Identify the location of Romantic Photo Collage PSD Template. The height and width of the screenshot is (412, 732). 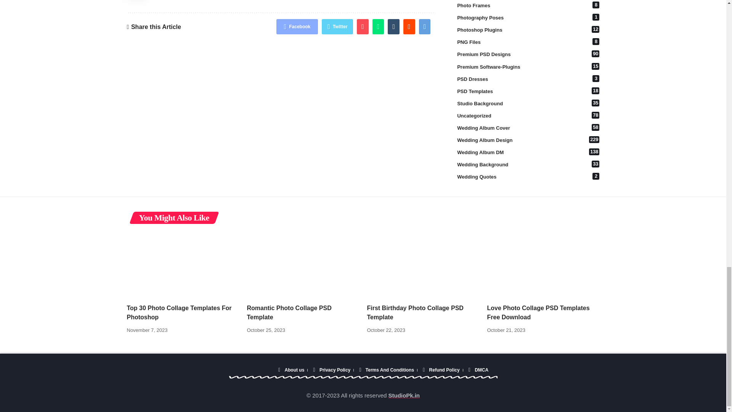
(303, 265).